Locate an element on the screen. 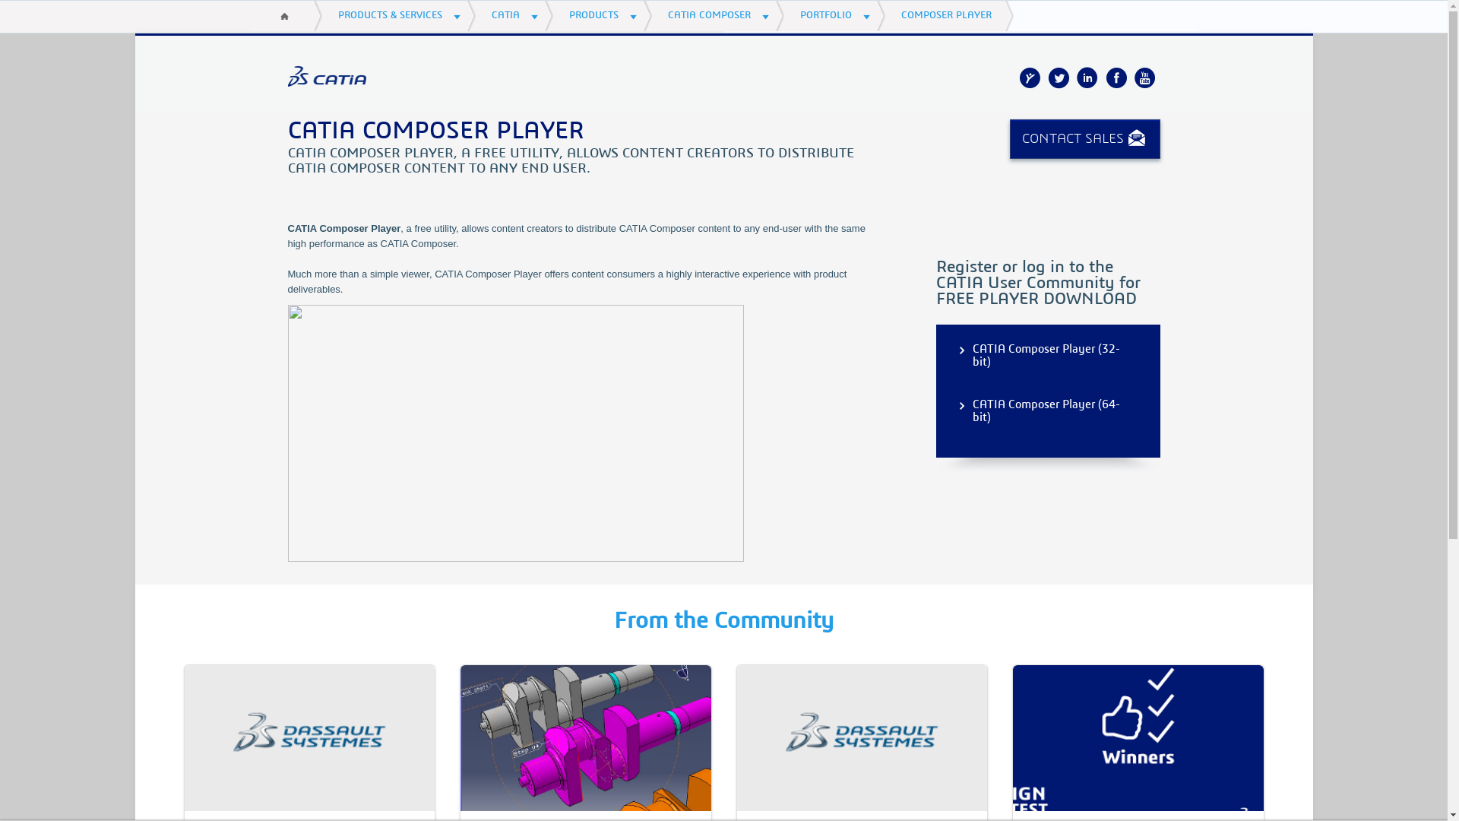 Image resolution: width=1459 pixels, height=821 pixels. COMPOSER PLAYER is located at coordinates (950, 16).